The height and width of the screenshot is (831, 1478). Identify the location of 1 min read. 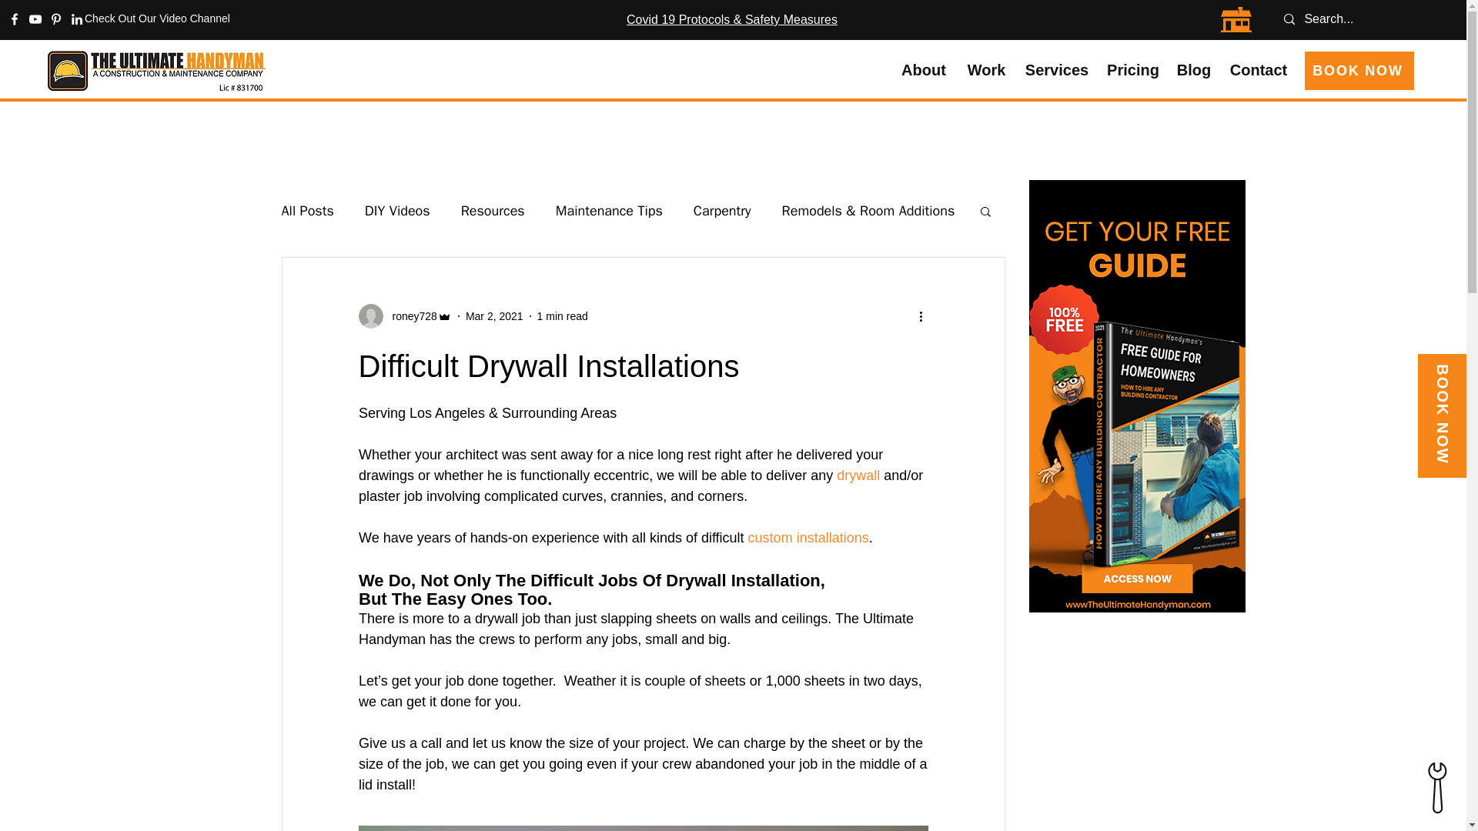
(563, 315).